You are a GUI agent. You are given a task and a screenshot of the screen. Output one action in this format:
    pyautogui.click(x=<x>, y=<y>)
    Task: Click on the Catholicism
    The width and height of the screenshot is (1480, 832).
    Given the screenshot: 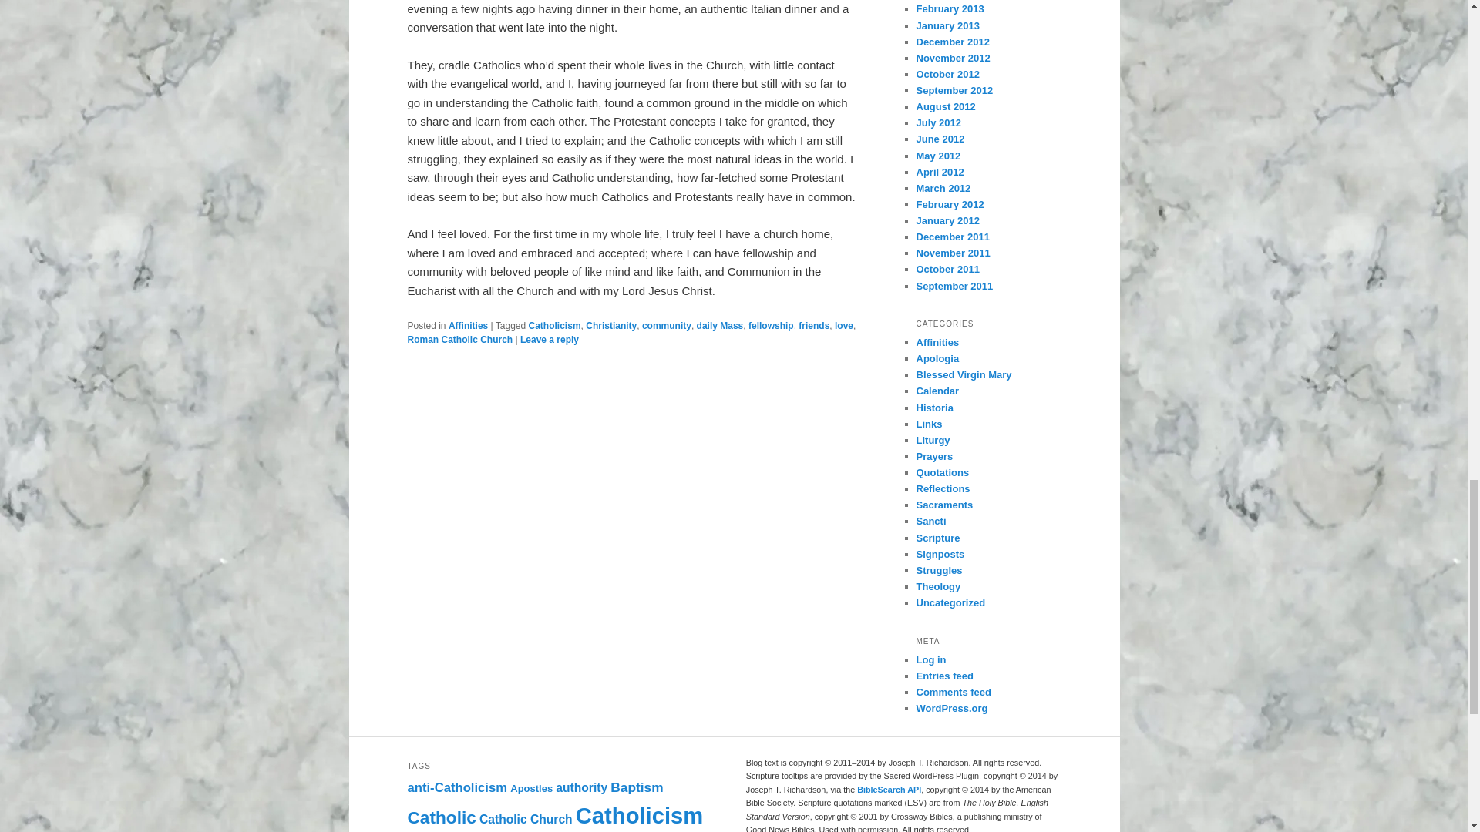 What is the action you would take?
    pyautogui.click(x=555, y=325)
    